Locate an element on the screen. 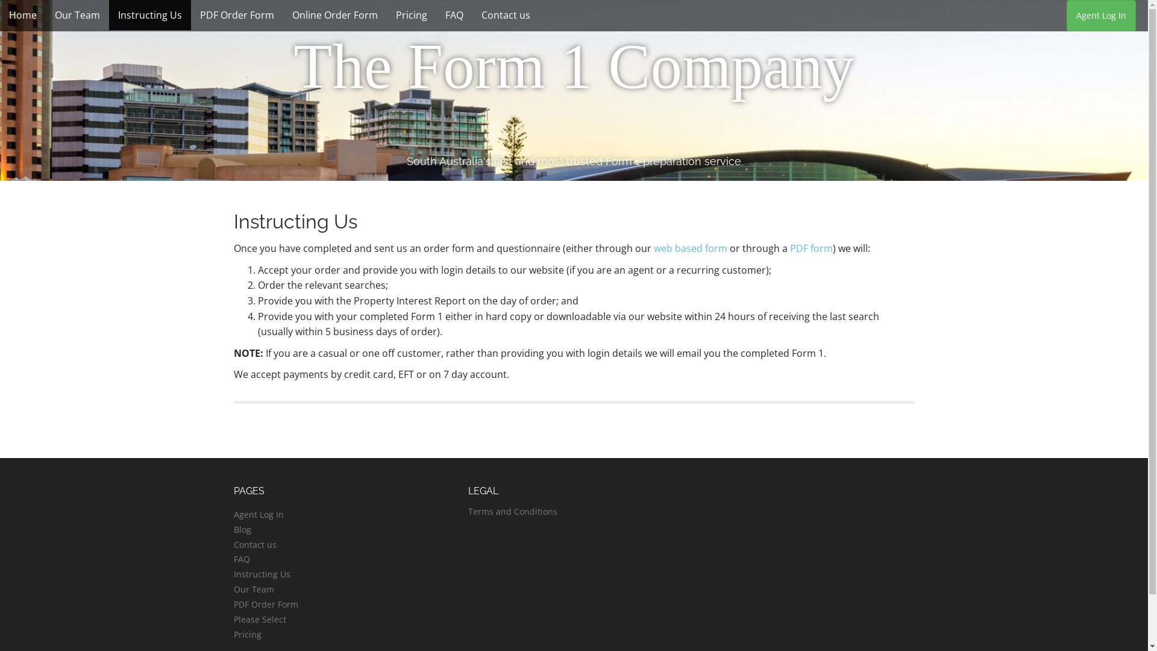 This screenshot has height=651, width=1157. Home is located at coordinates (23, 15).